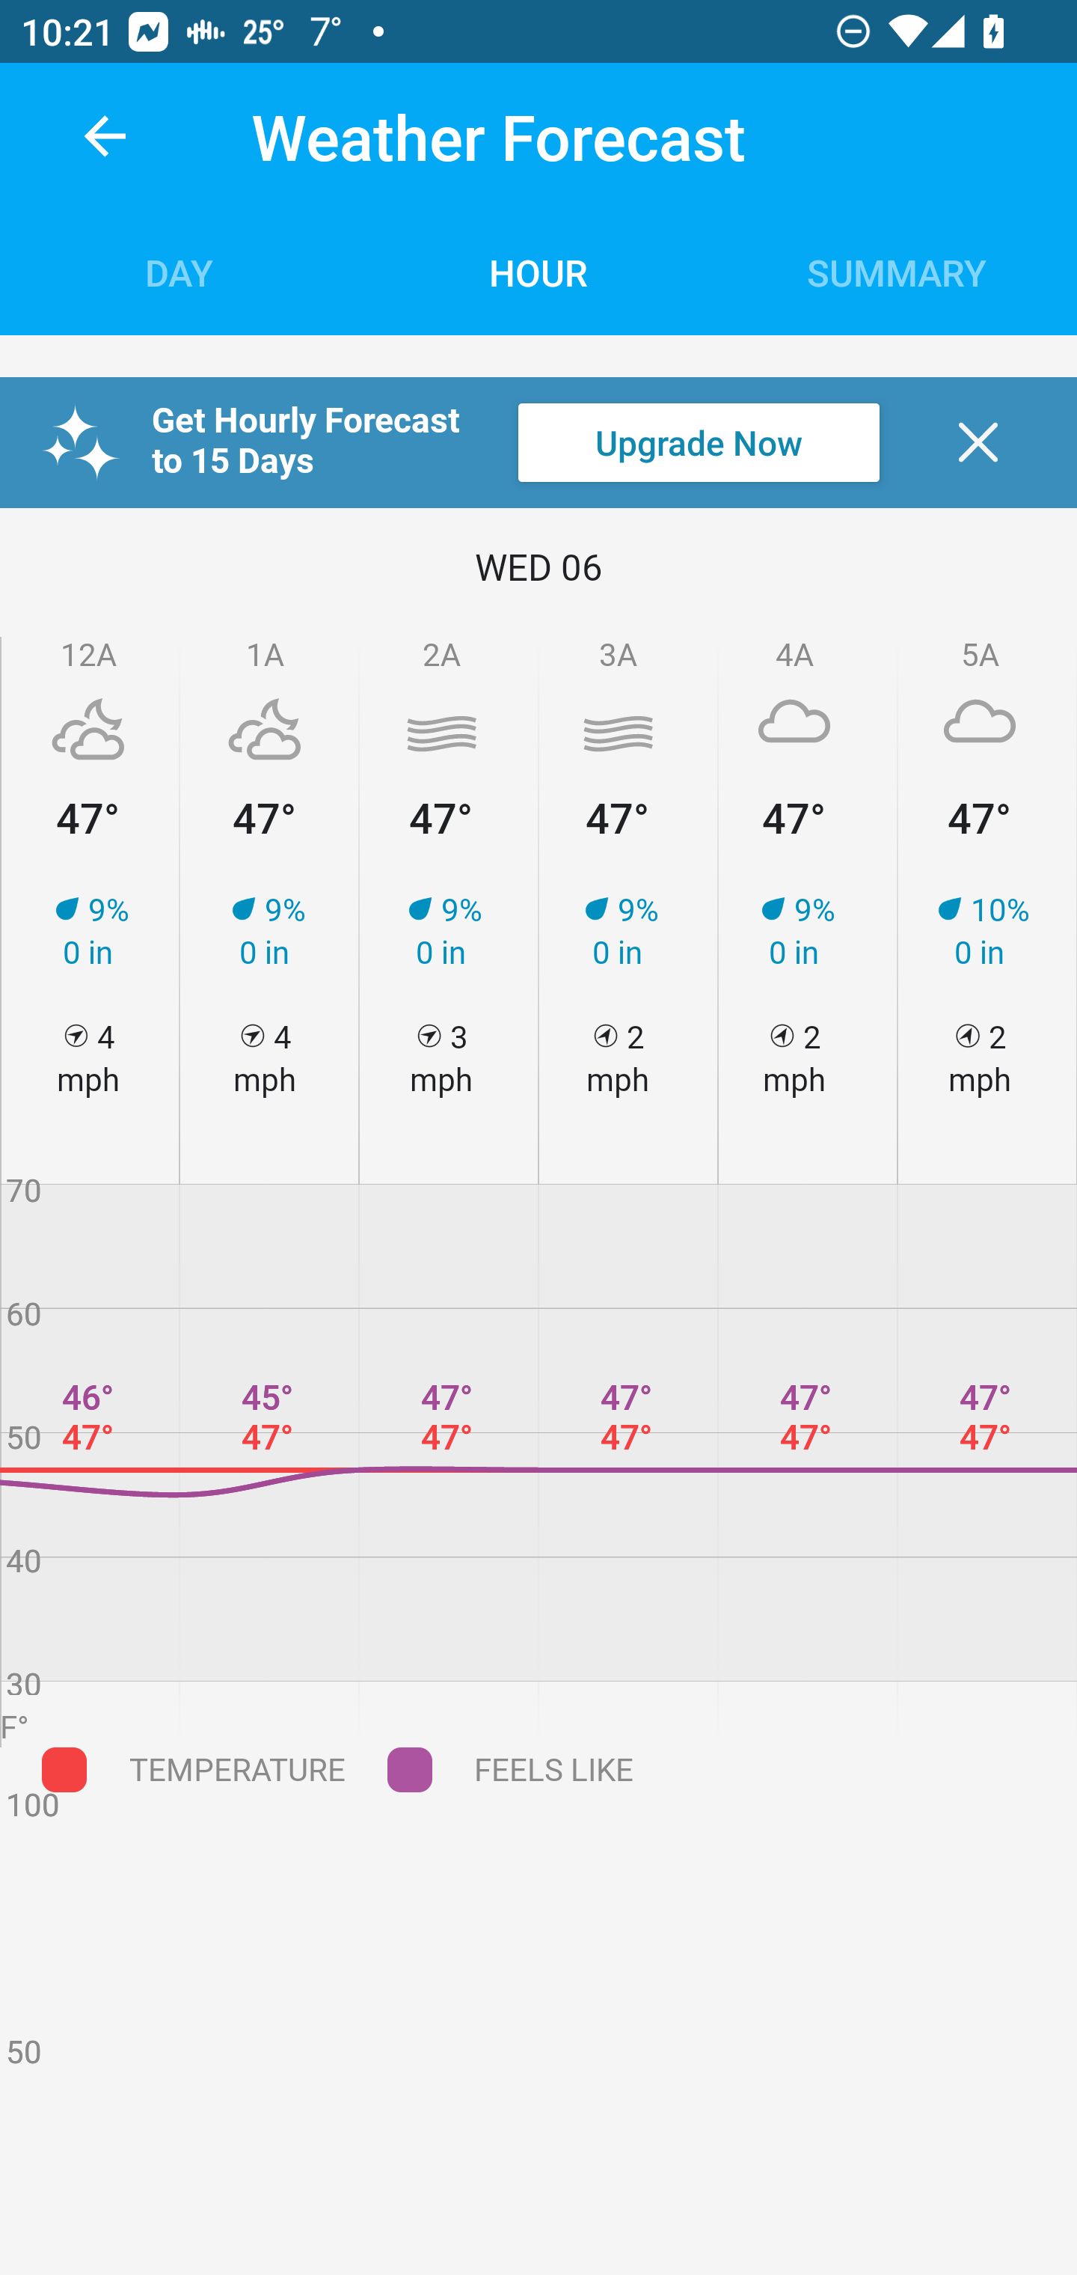 The width and height of the screenshot is (1077, 2275). I want to click on back, so click(105, 136).